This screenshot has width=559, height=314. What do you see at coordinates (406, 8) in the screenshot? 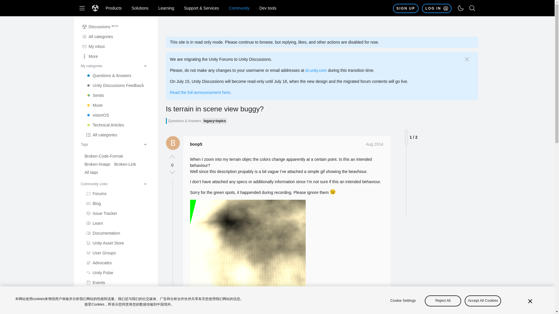
I see `SIGN UP` at bounding box center [406, 8].